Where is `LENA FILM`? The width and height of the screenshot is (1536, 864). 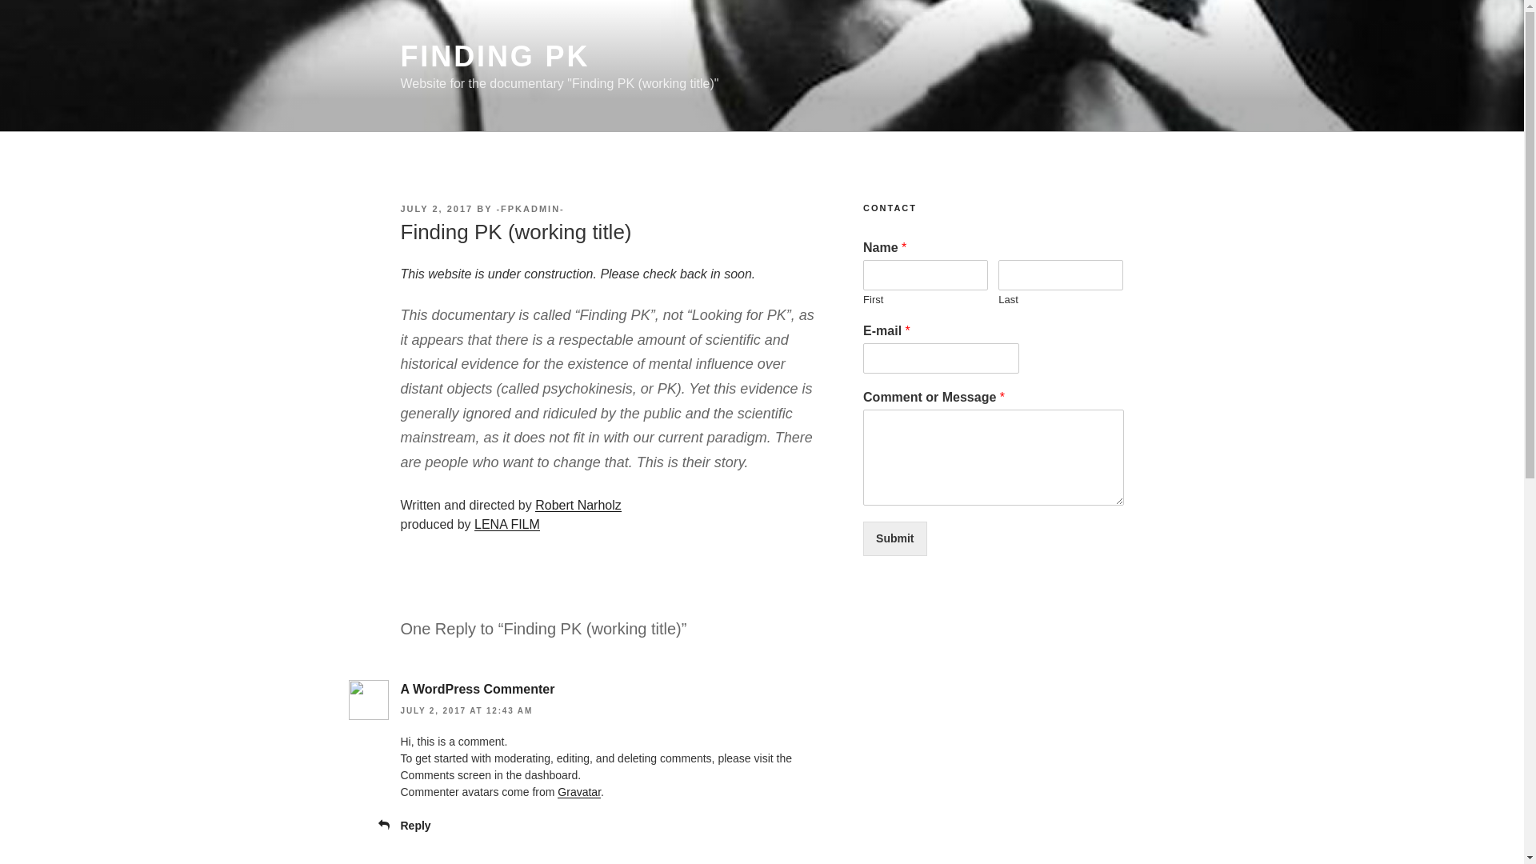
LENA FILM is located at coordinates (507, 524).